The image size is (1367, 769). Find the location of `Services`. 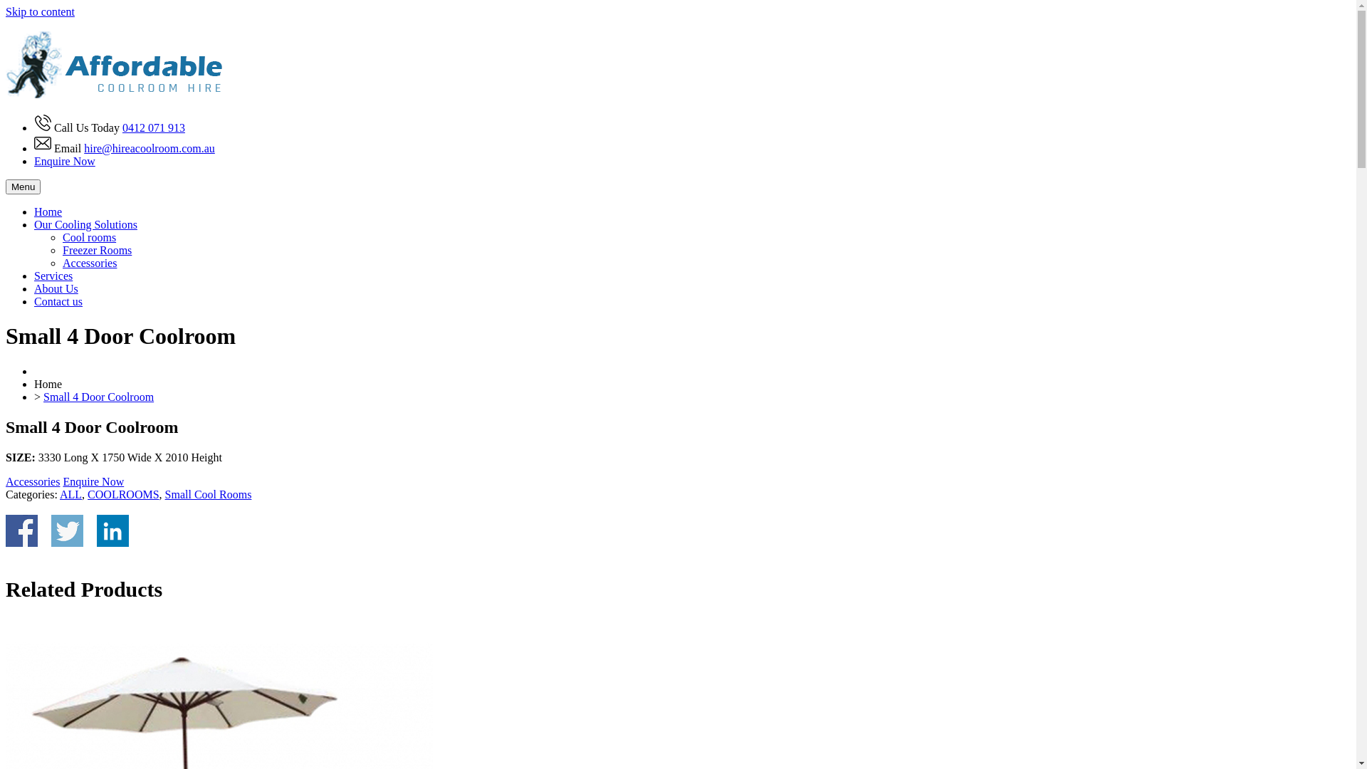

Services is located at coordinates (53, 276).